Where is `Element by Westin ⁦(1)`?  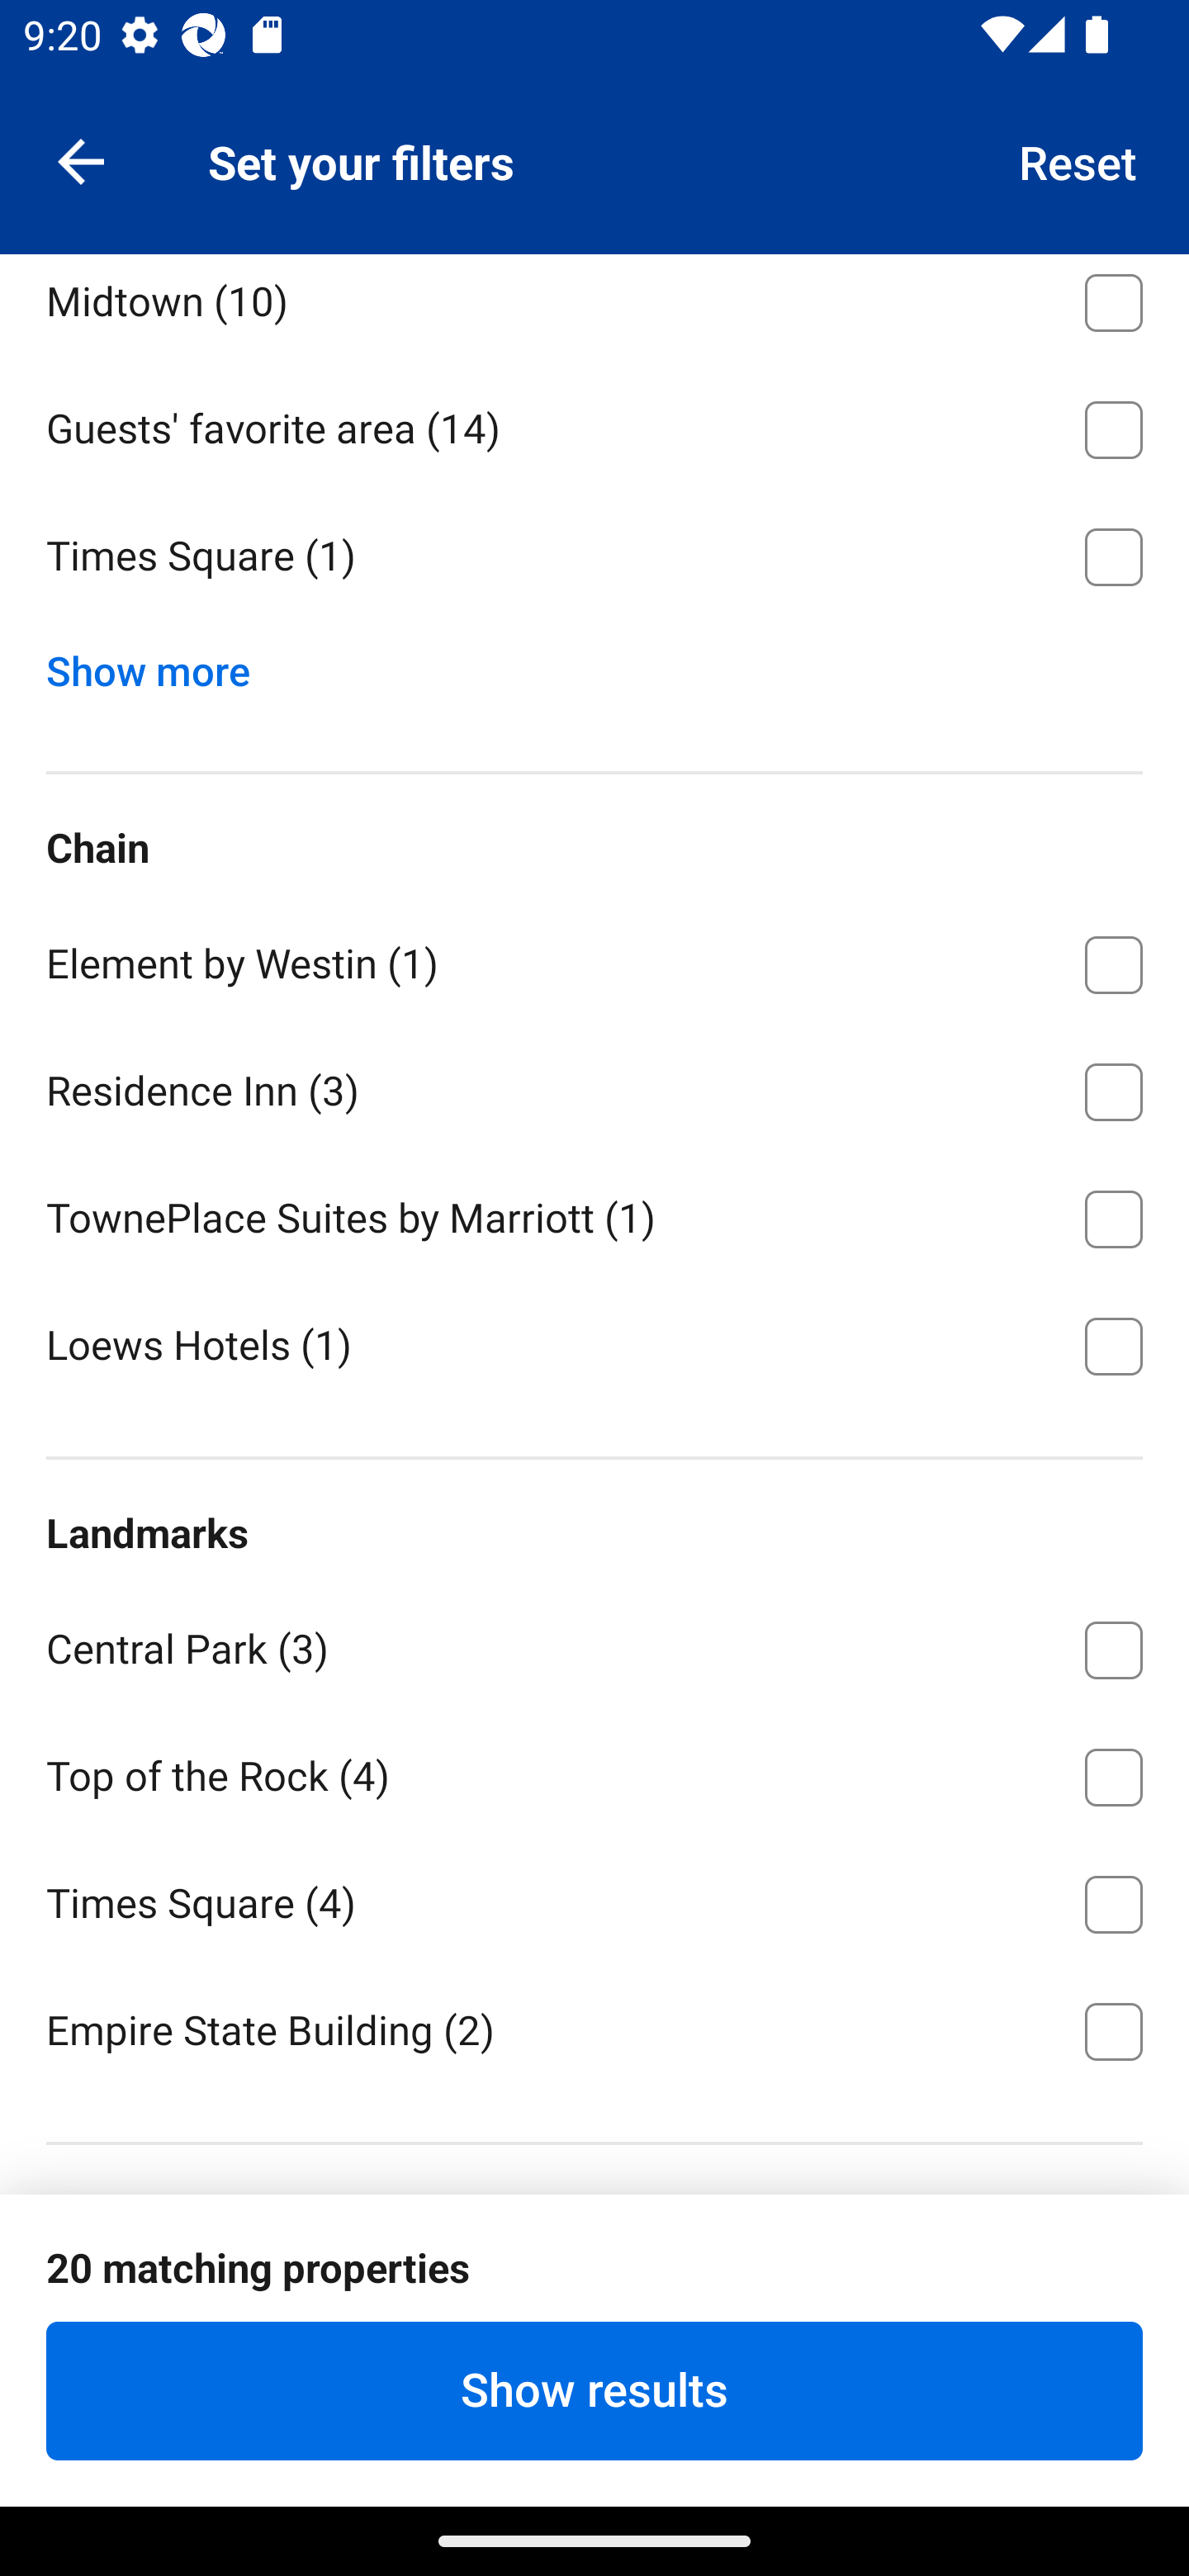
Element by Westin ⁦(1) is located at coordinates (594, 959).